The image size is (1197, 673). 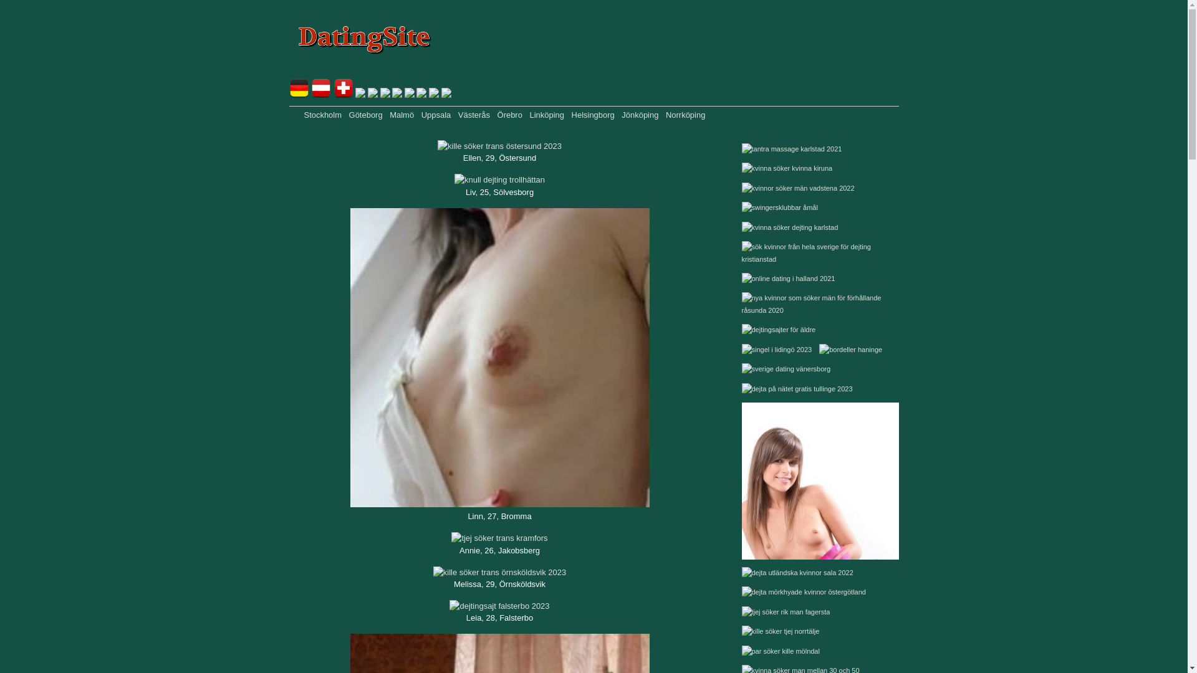 What do you see at coordinates (410, 95) in the screenshot?
I see `SE` at bounding box center [410, 95].